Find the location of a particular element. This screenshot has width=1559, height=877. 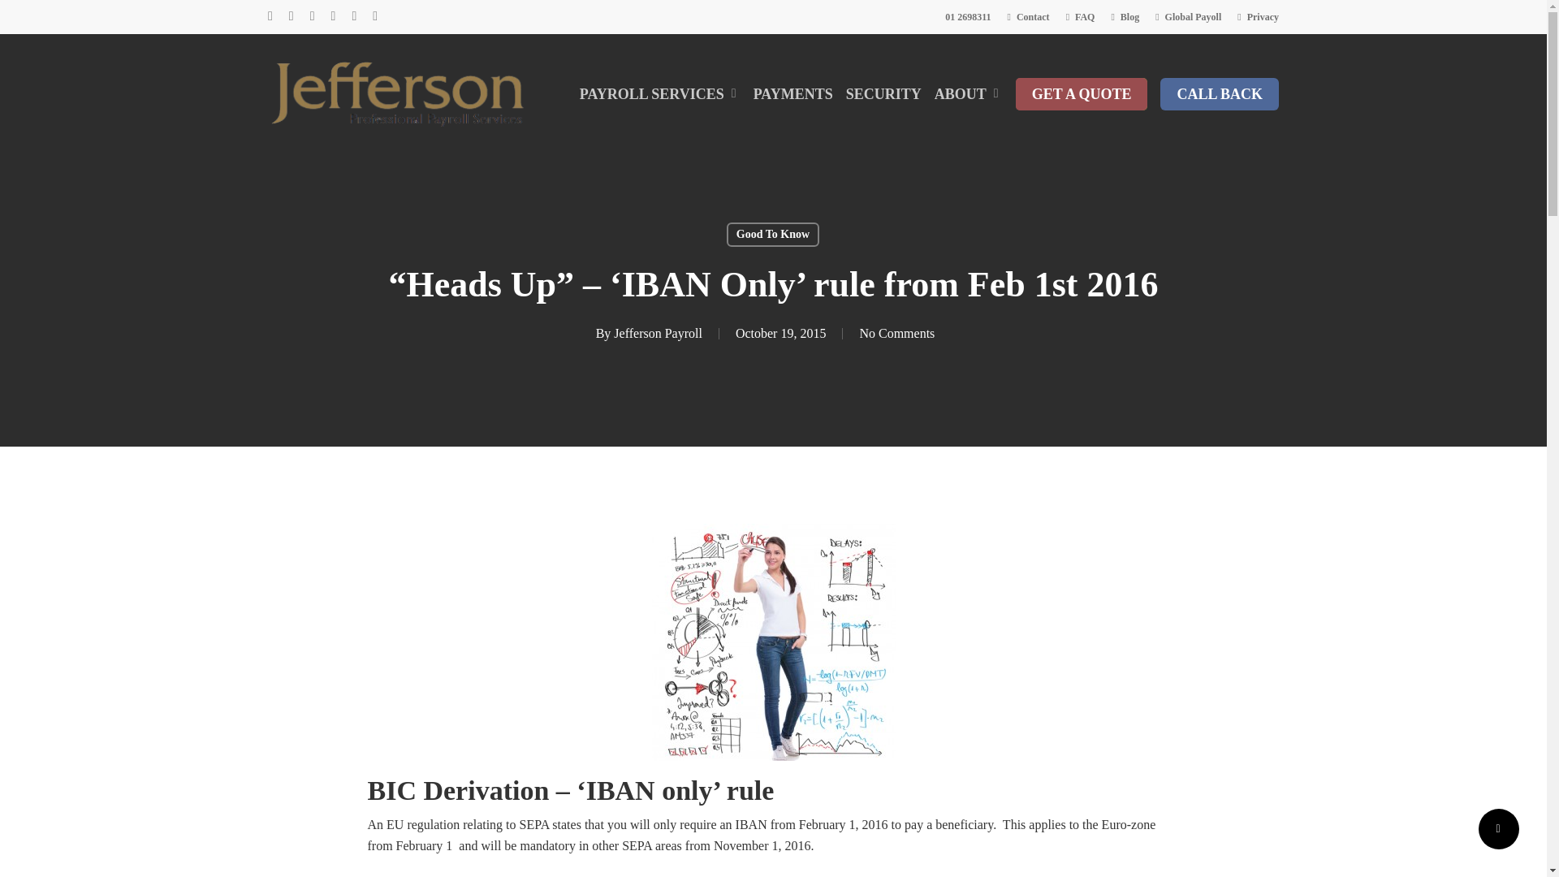

PAYROLL SERVICES is located at coordinates (660, 94).